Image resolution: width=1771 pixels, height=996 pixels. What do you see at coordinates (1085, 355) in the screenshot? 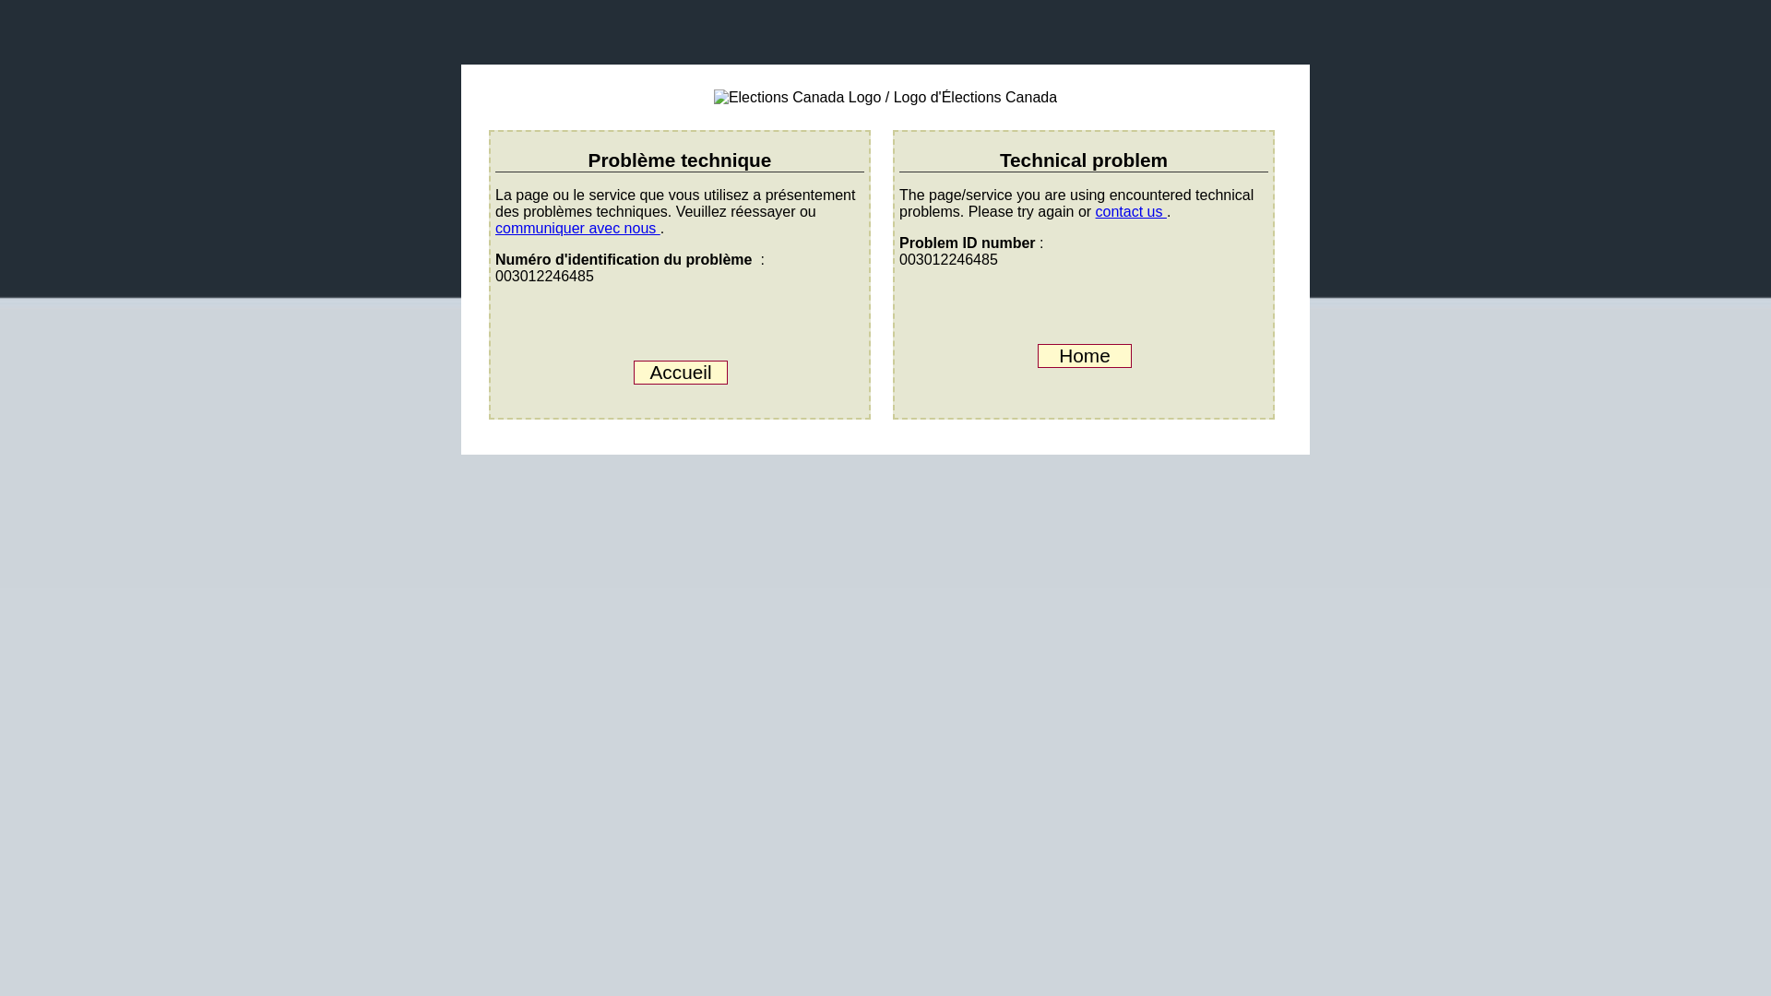
I see `Home` at bounding box center [1085, 355].